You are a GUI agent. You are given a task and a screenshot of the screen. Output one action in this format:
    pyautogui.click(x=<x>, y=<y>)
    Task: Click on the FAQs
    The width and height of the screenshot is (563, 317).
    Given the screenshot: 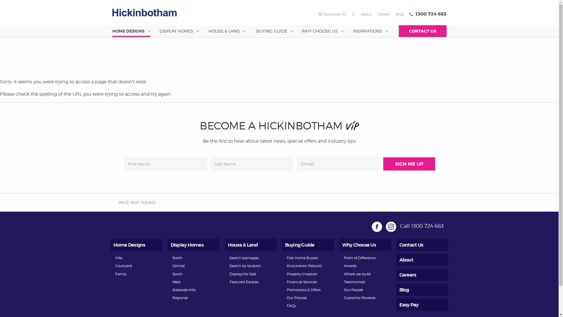 What is the action you would take?
    pyautogui.click(x=291, y=306)
    